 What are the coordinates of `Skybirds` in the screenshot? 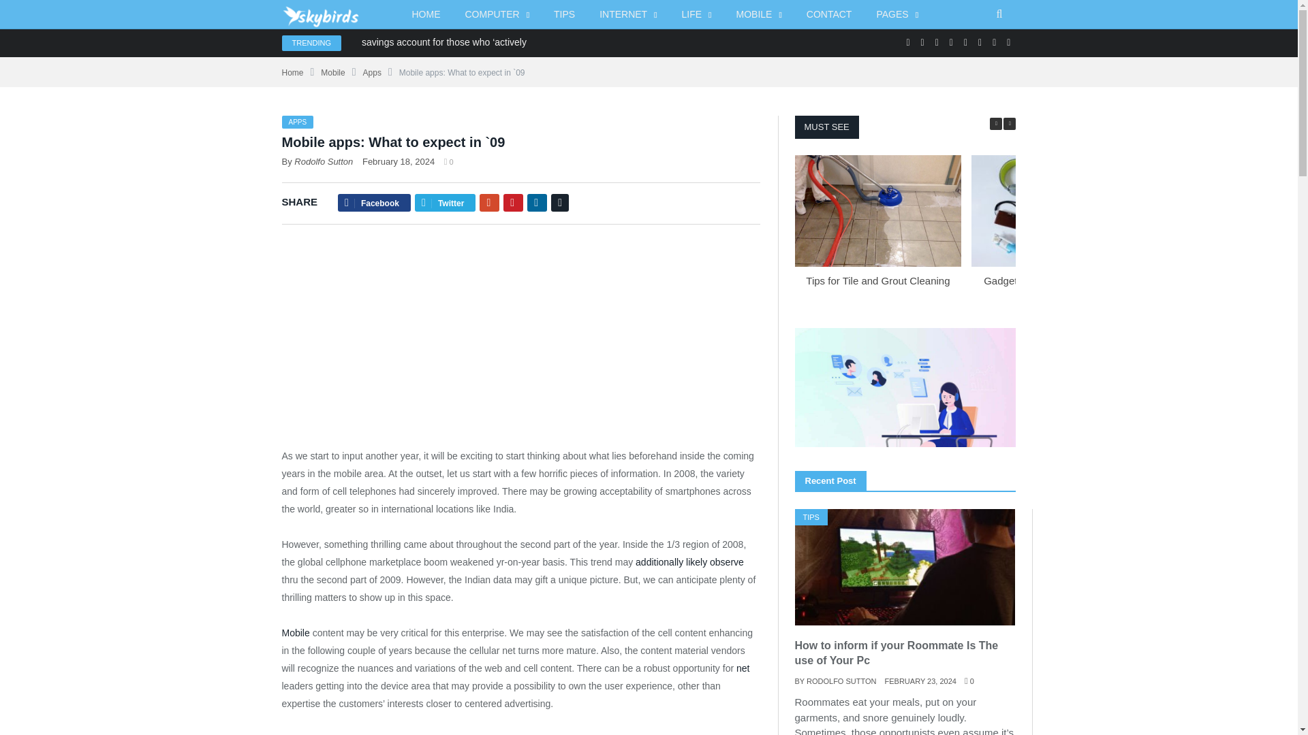 It's located at (327, 14).